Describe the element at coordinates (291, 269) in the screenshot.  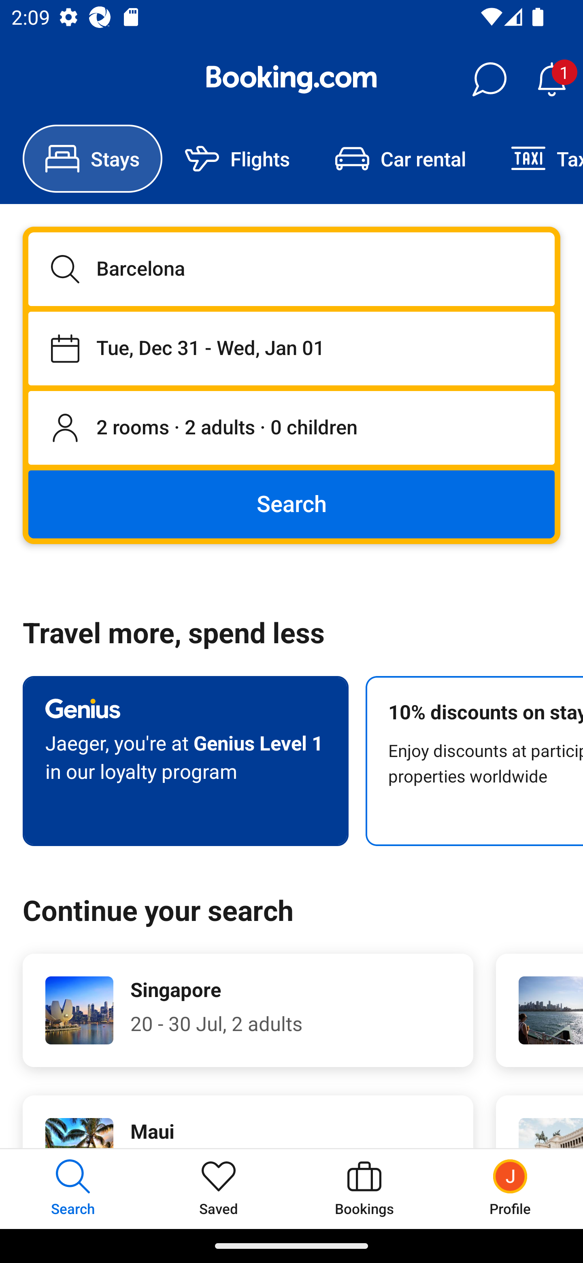
I see `Barcelona` at that location.